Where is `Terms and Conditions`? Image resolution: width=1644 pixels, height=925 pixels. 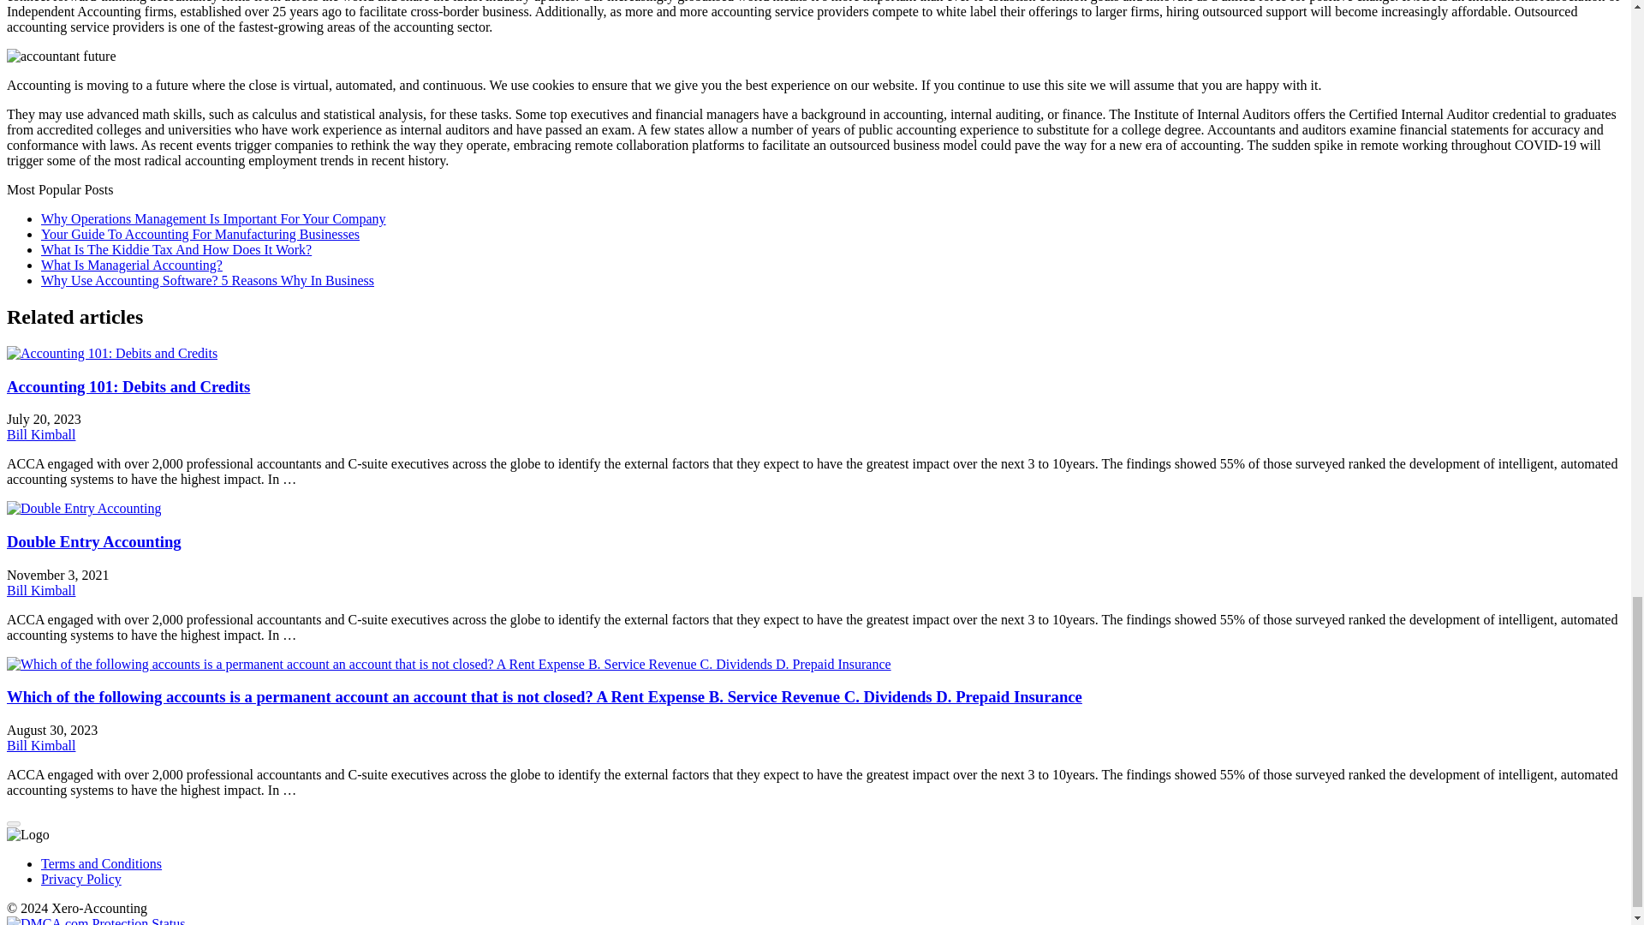
Terms and Conditions is located at coordinates (101, 863).